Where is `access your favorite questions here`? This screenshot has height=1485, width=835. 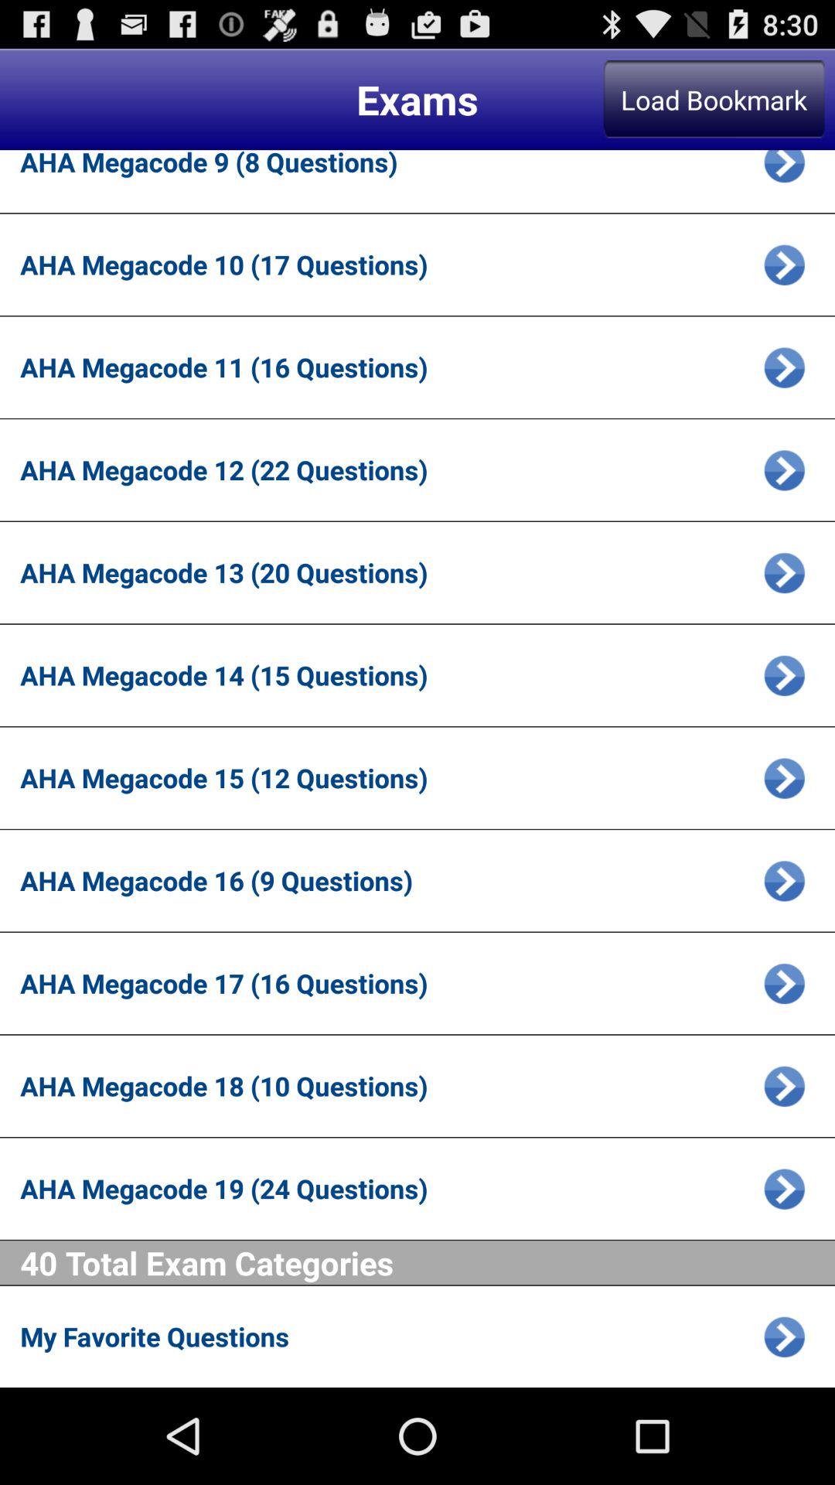
access your favorite questions here is located at coordinates (784, 1336).